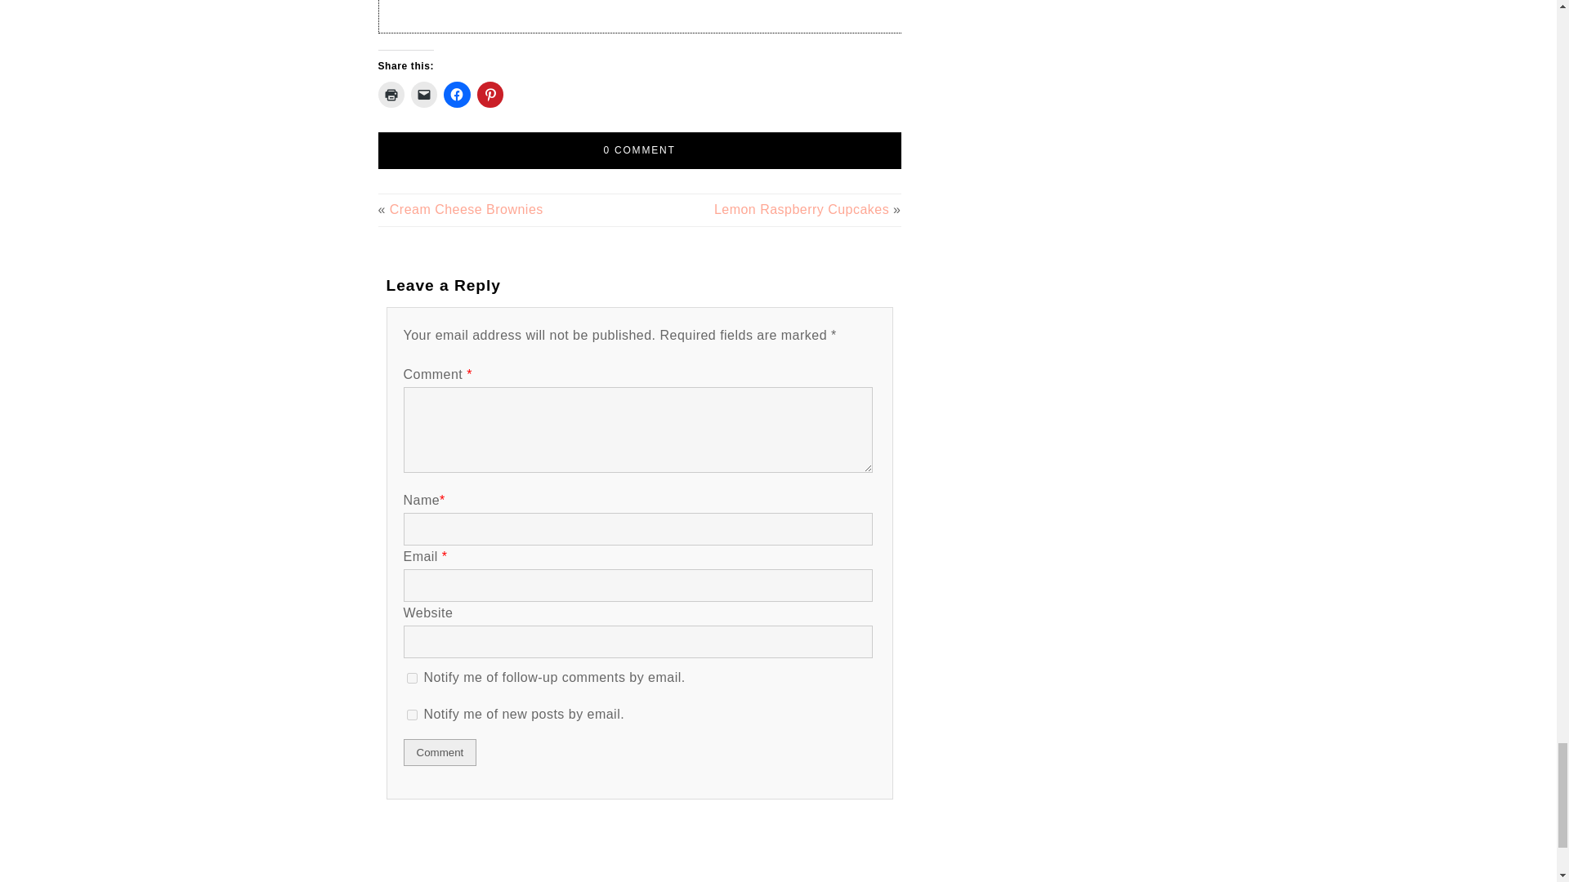  What do you see at coordinates (466, 209) in the screenshot?
I see `Cream Cheese Brownies` at bounding box center [466, 209].